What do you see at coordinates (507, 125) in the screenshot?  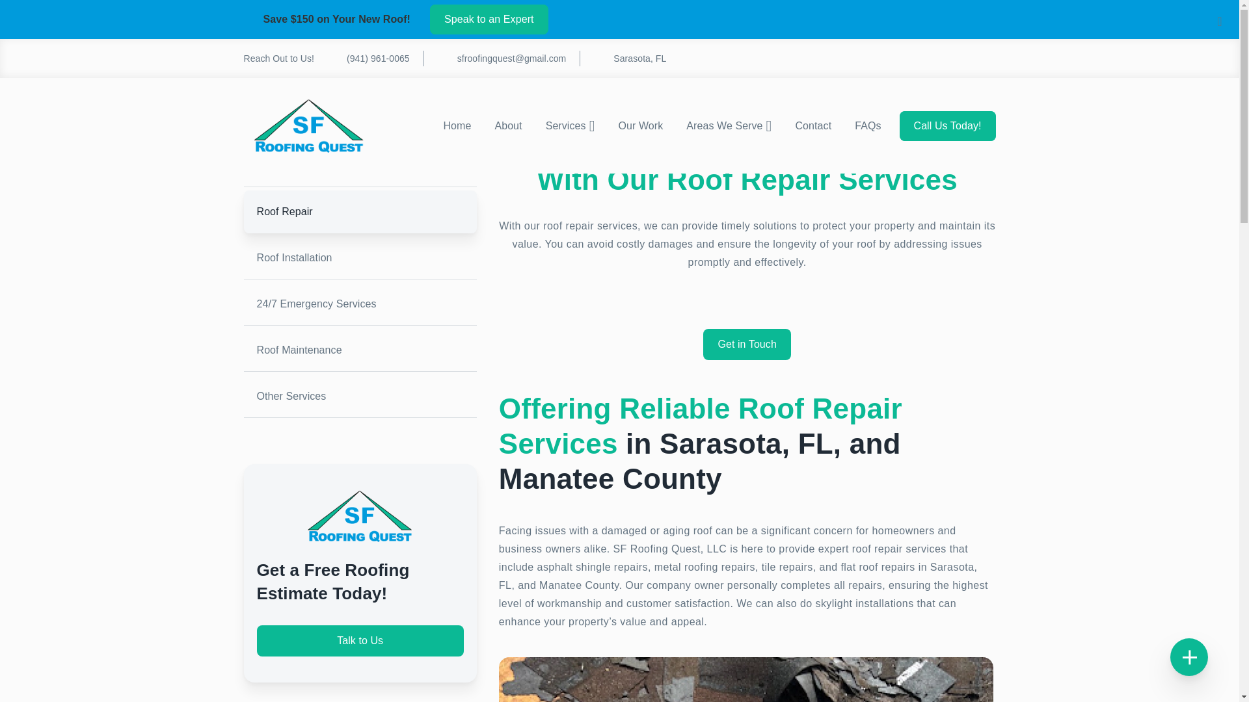 I see `About` at bounding box center [507, 125].